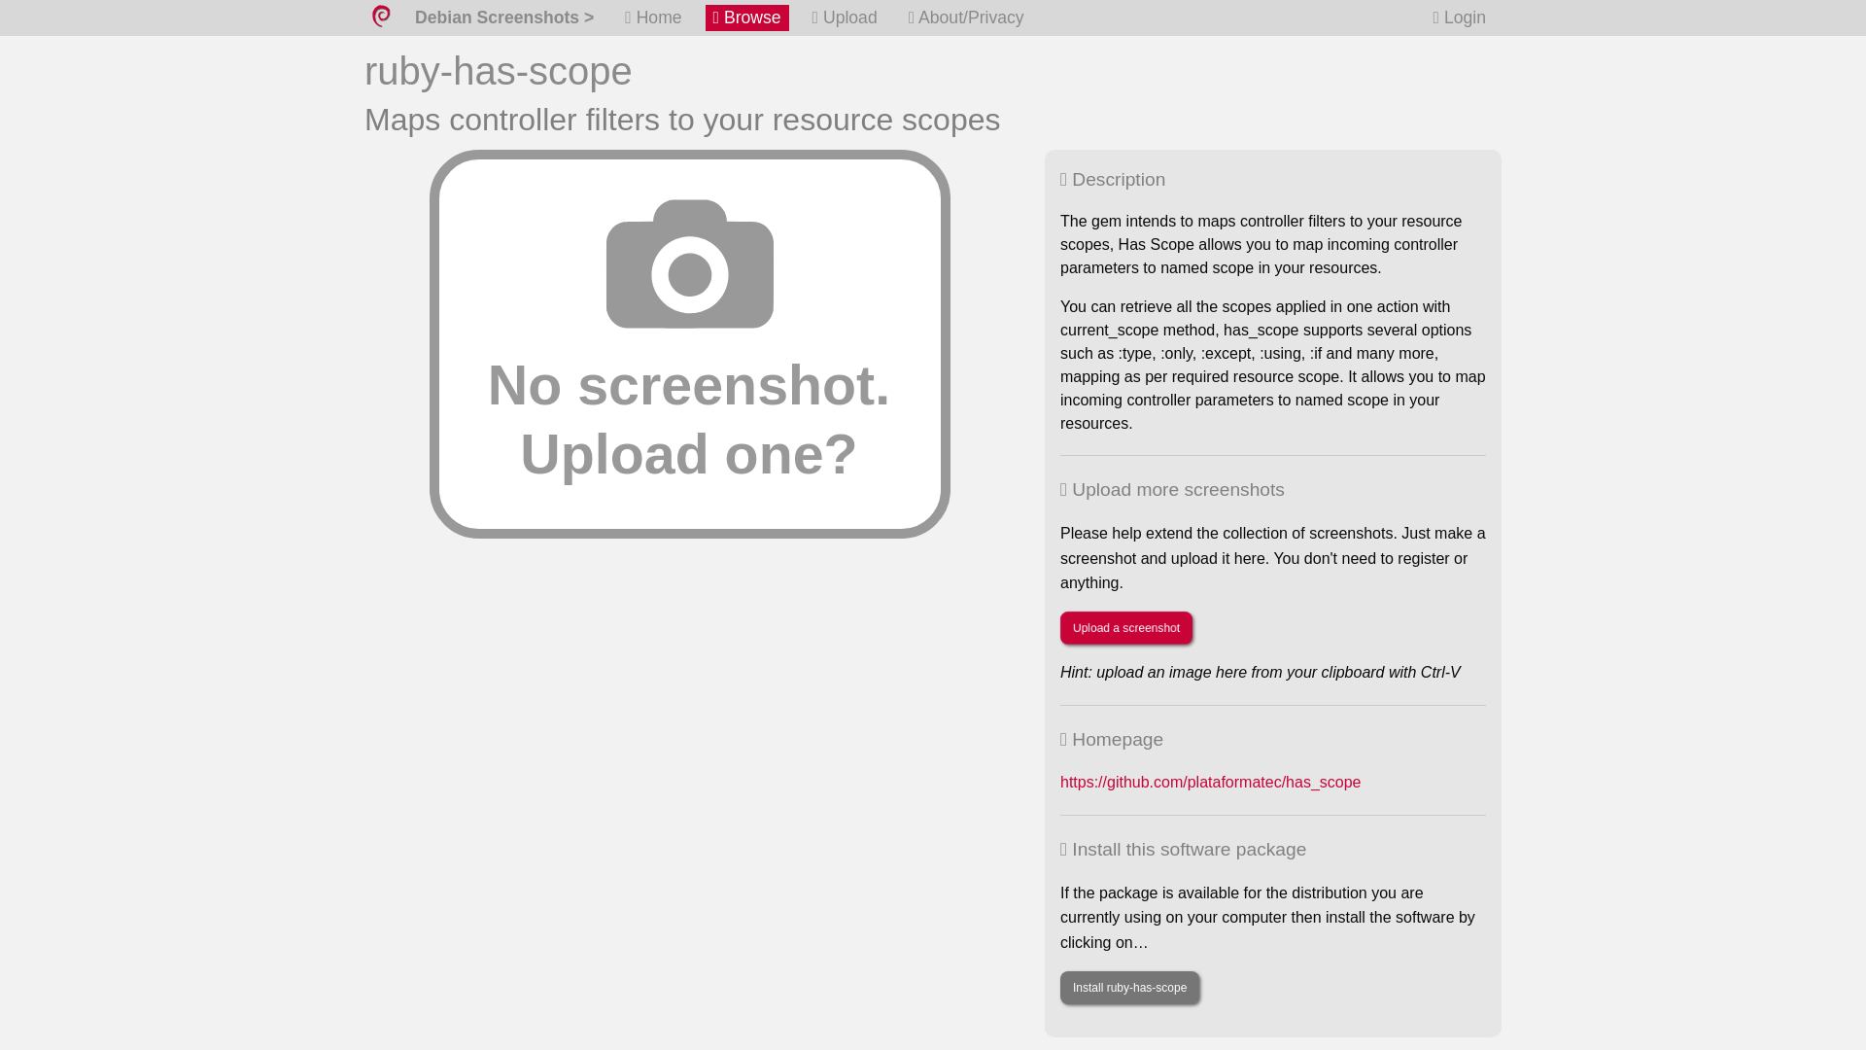 The width and height of the screenshot is (1866, 1050). Describe the element at coordinates (653, 17) in the screenshot. I see `Home` at that location.